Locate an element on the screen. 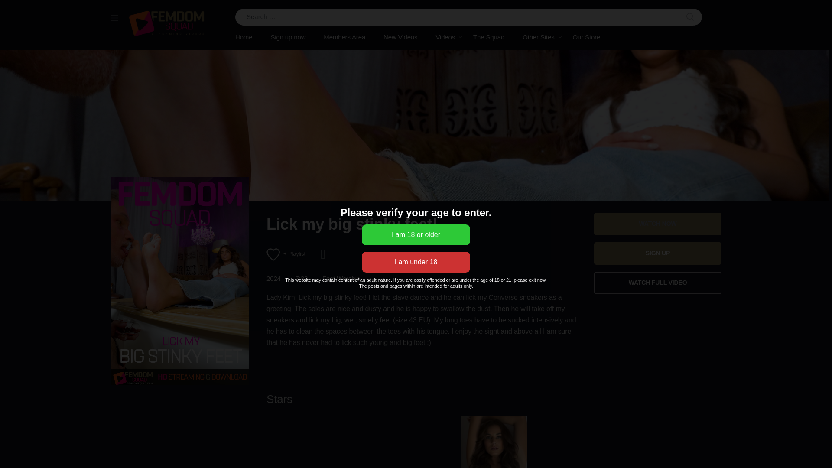 This screenshot has height=468, width=832. I am under 18 is located at coordinates (416, 262).